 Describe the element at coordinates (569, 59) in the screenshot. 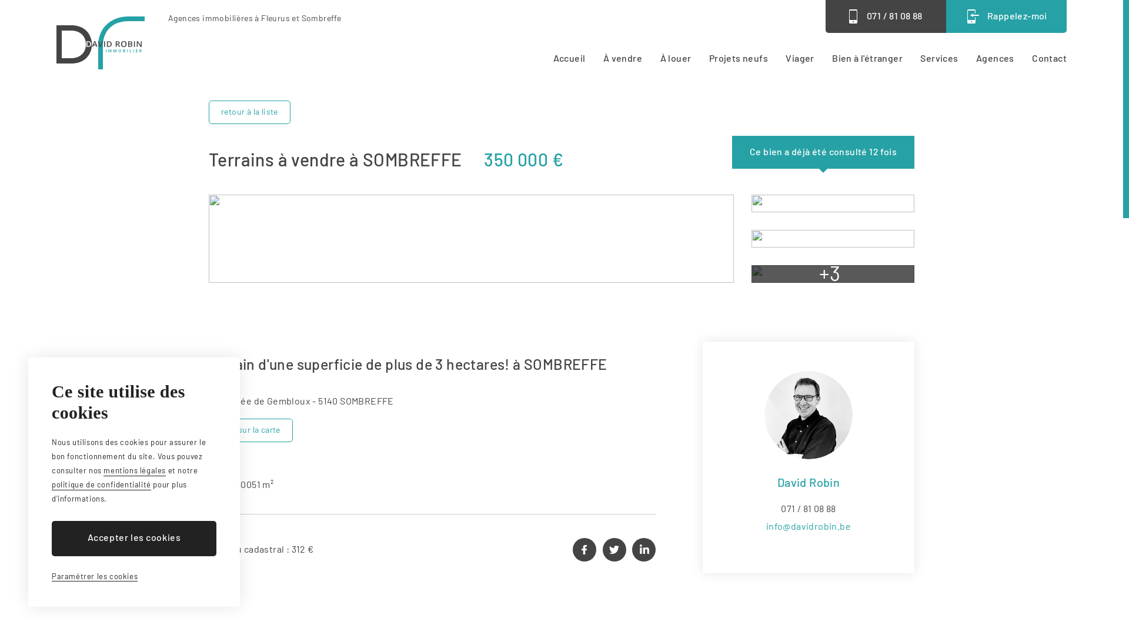

I see `Accueil` at that location.